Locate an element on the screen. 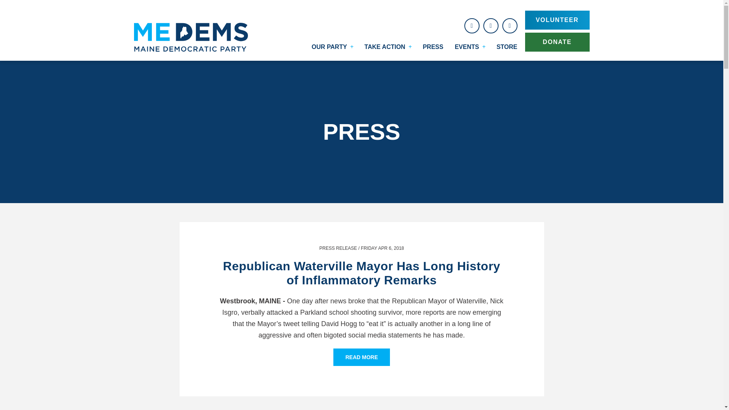  Maine Democratic Party on Twitter is located at coordinates (490, 25).